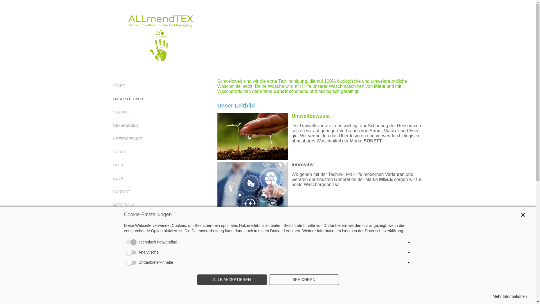 This screenshot has width=540, height=304. Describe the element at coordinates (380, 86) in the screenshot. I see `Miele` at that location.